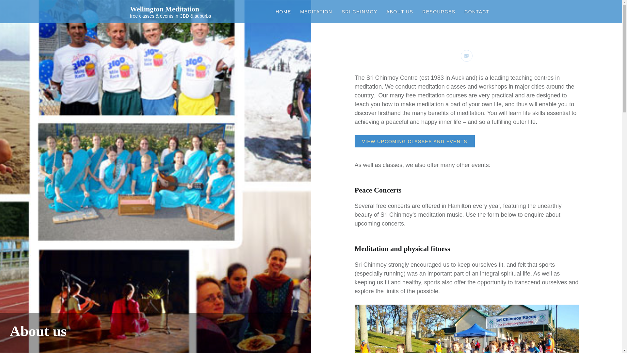  What do you see at coordinates (400, 12) in the screenshot?
I see `ABOUT US` at bounding box center [400, 12].